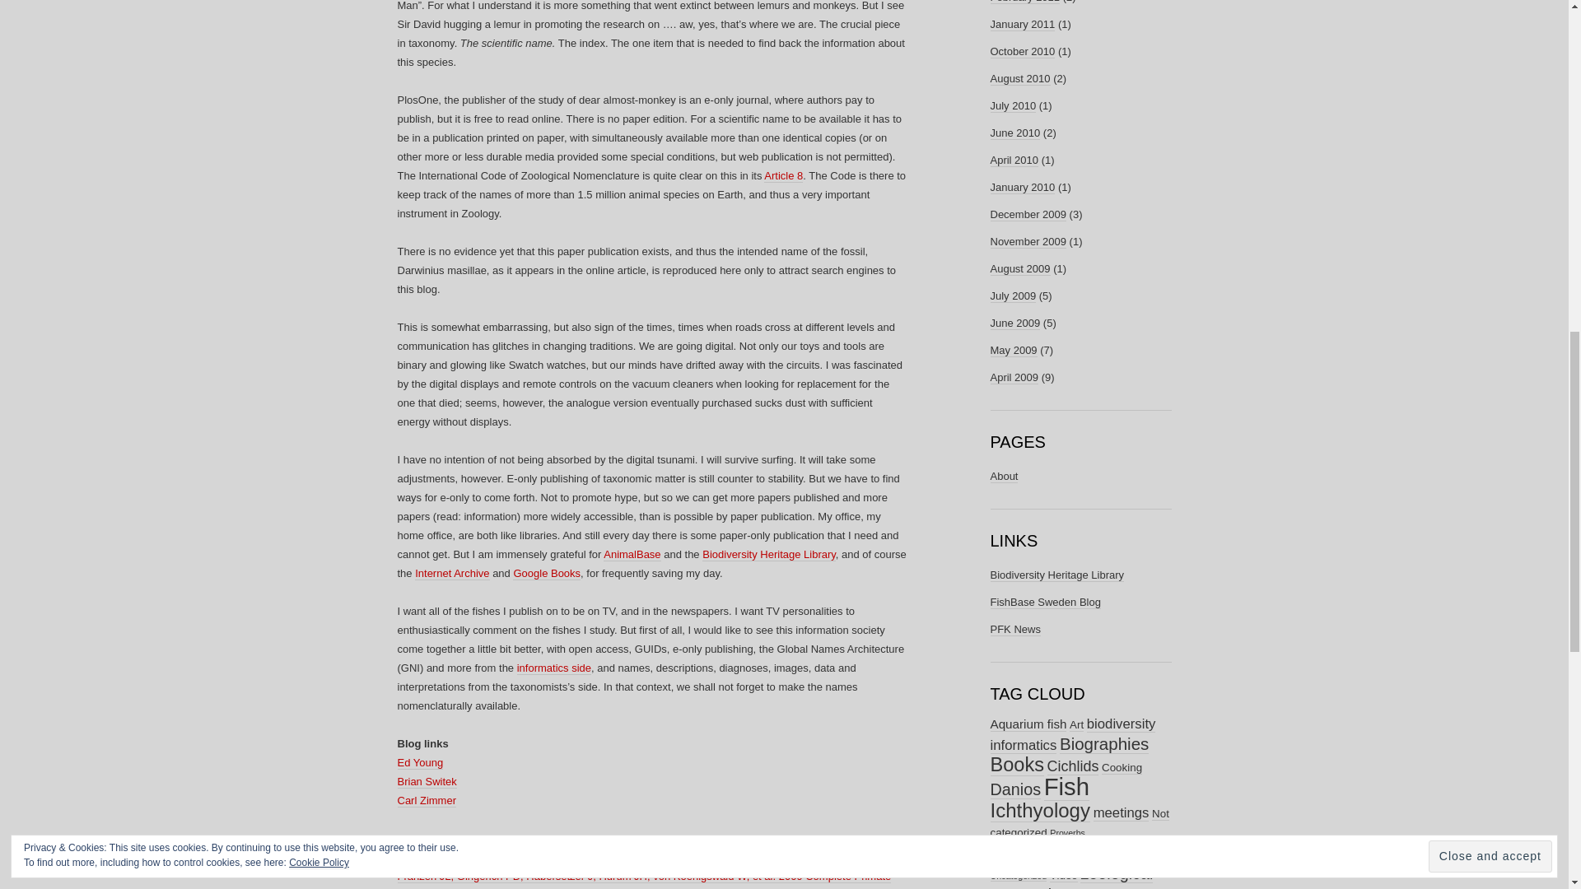 The height and width of the screenshot is (889, 1581). Describe the element at coordinates (632, 555) in the screenshot. I see `AnimalBase` at that location.